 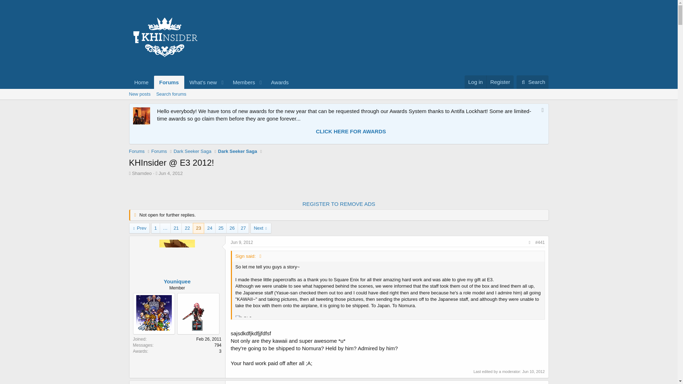 I want to click on Jun 4, 2012 at 5:57 AM, so click(x=171, y=173).